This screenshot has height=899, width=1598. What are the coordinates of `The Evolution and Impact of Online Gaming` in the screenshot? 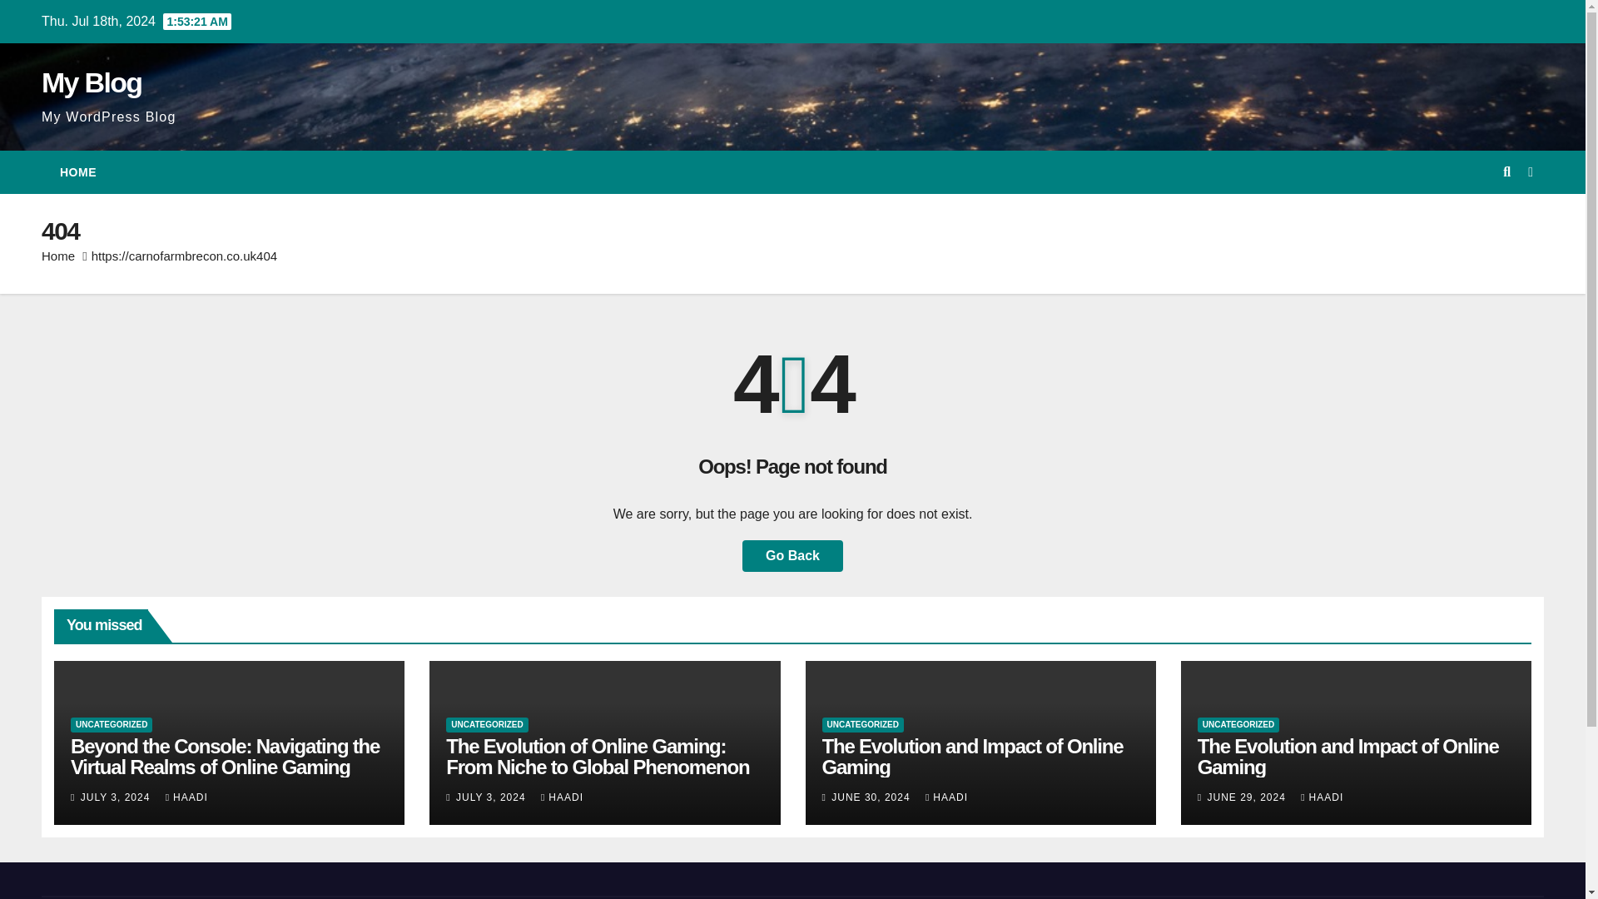 It's located at (972, 757).